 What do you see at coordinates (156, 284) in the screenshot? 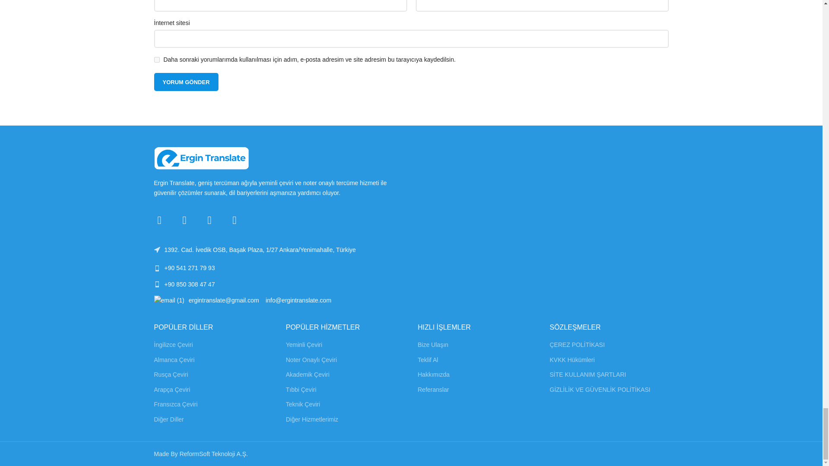
I see `wd-phone-light` at bounding box center [156, 284].